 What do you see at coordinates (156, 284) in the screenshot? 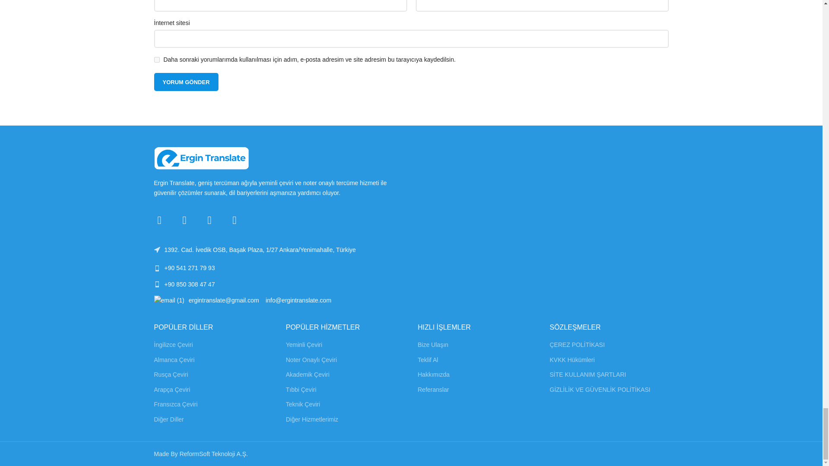
I see `wd-phone-light` at bounding box center [156, 284].